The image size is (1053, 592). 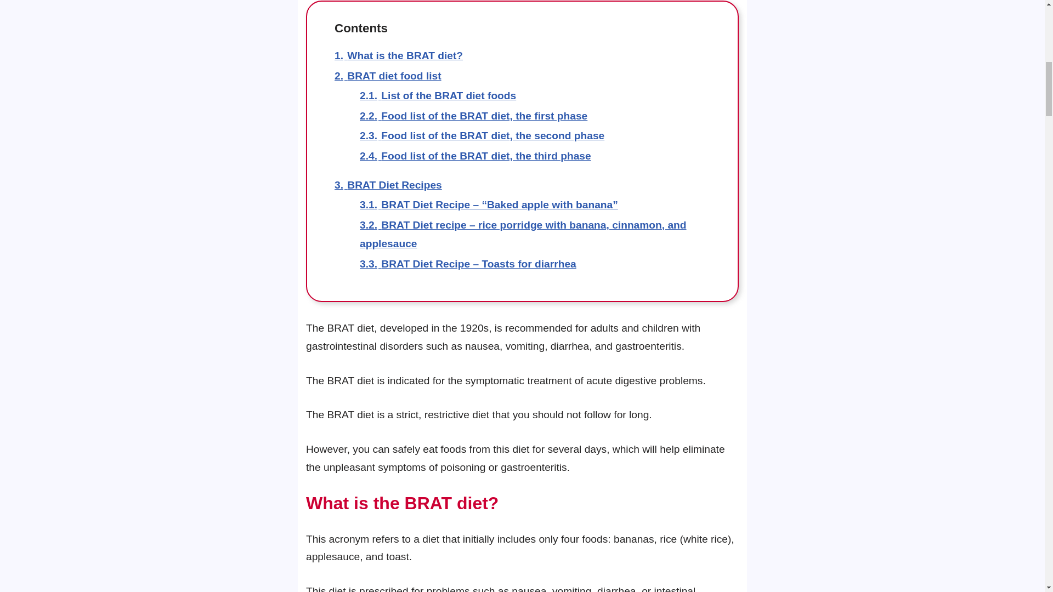 What do you see at coordinates (482, 135) in the screenshot?
I see `2.3. Food list of the BRAT diet, the second phase` at bounding box center [482, 135].